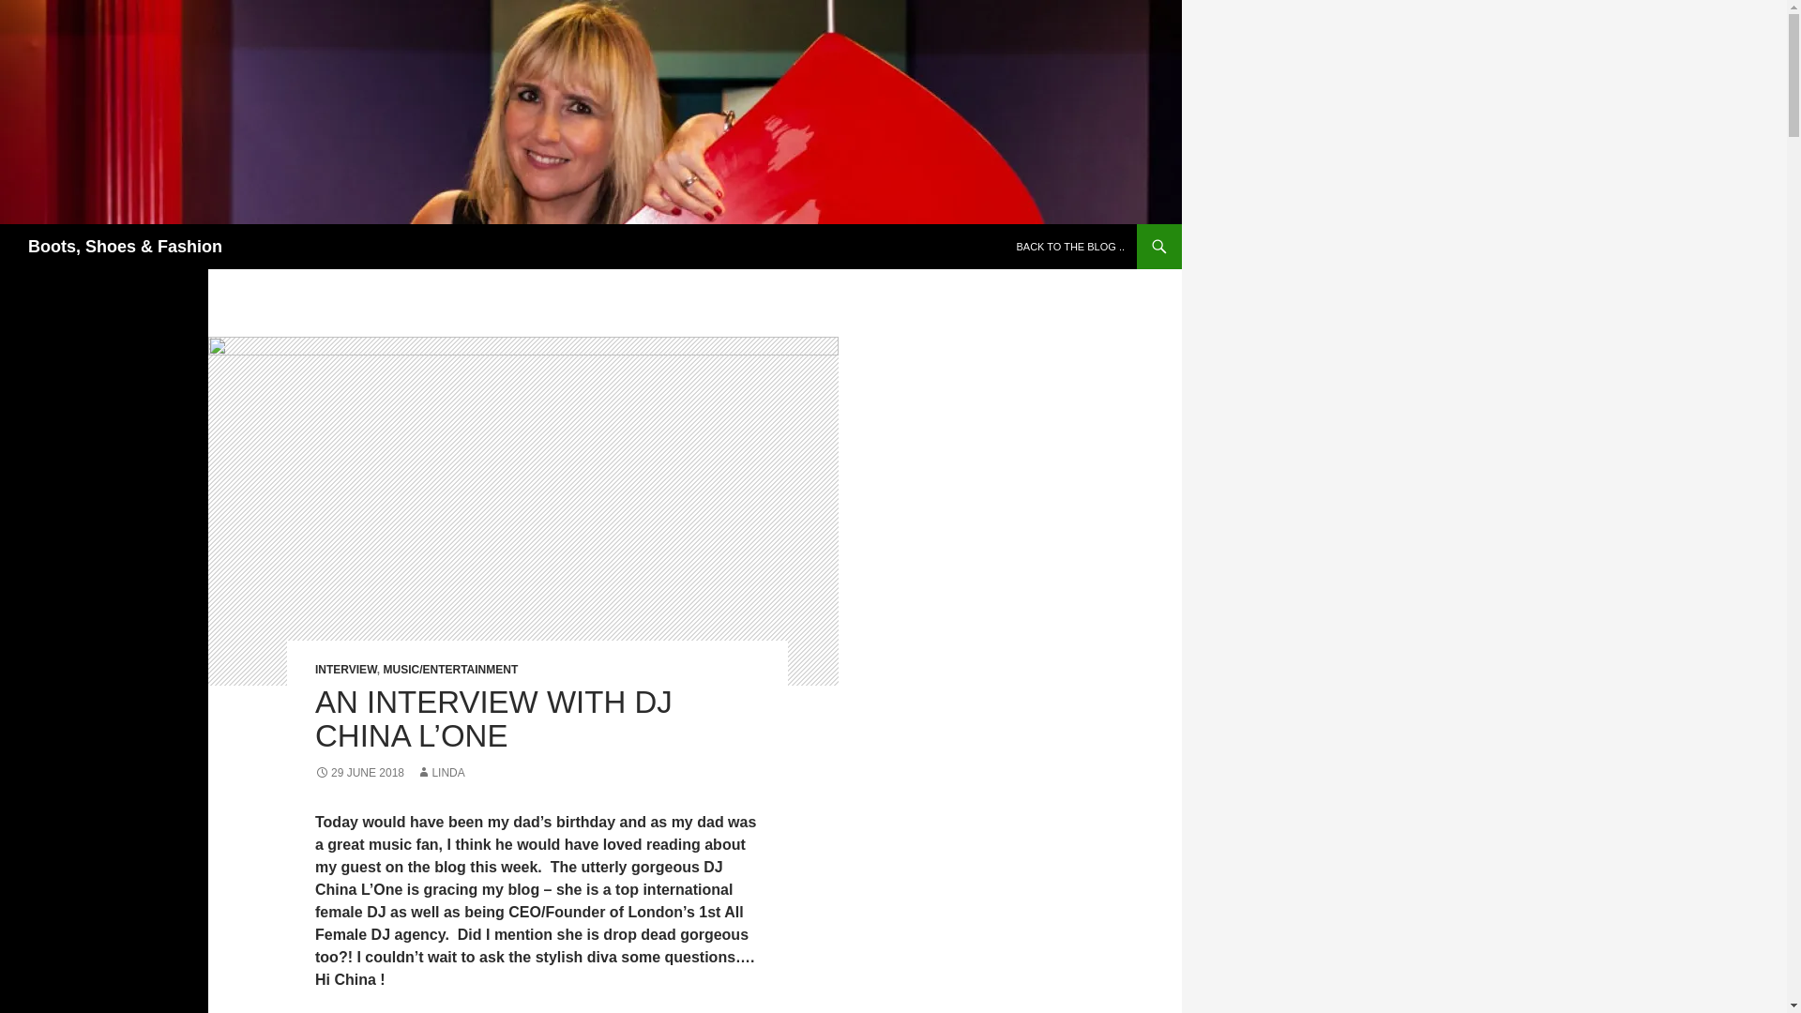  What do you see at coordinates (1070, 246) in the screenshot?
I see `BACK TO THE BLOG ..` at bounding box center [1070, 246].